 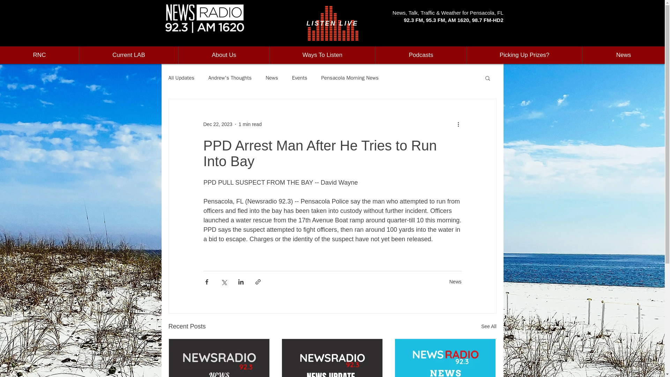 I want to click on Events, so click(x=300, y=78).